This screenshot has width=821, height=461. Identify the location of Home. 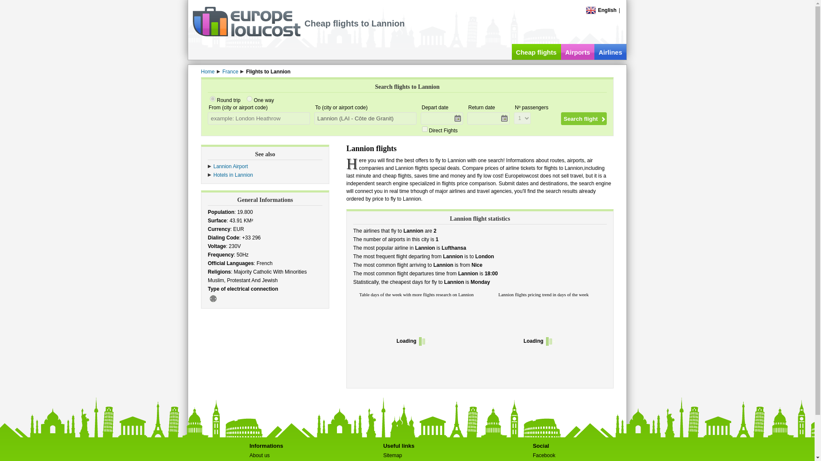
(208, 71).